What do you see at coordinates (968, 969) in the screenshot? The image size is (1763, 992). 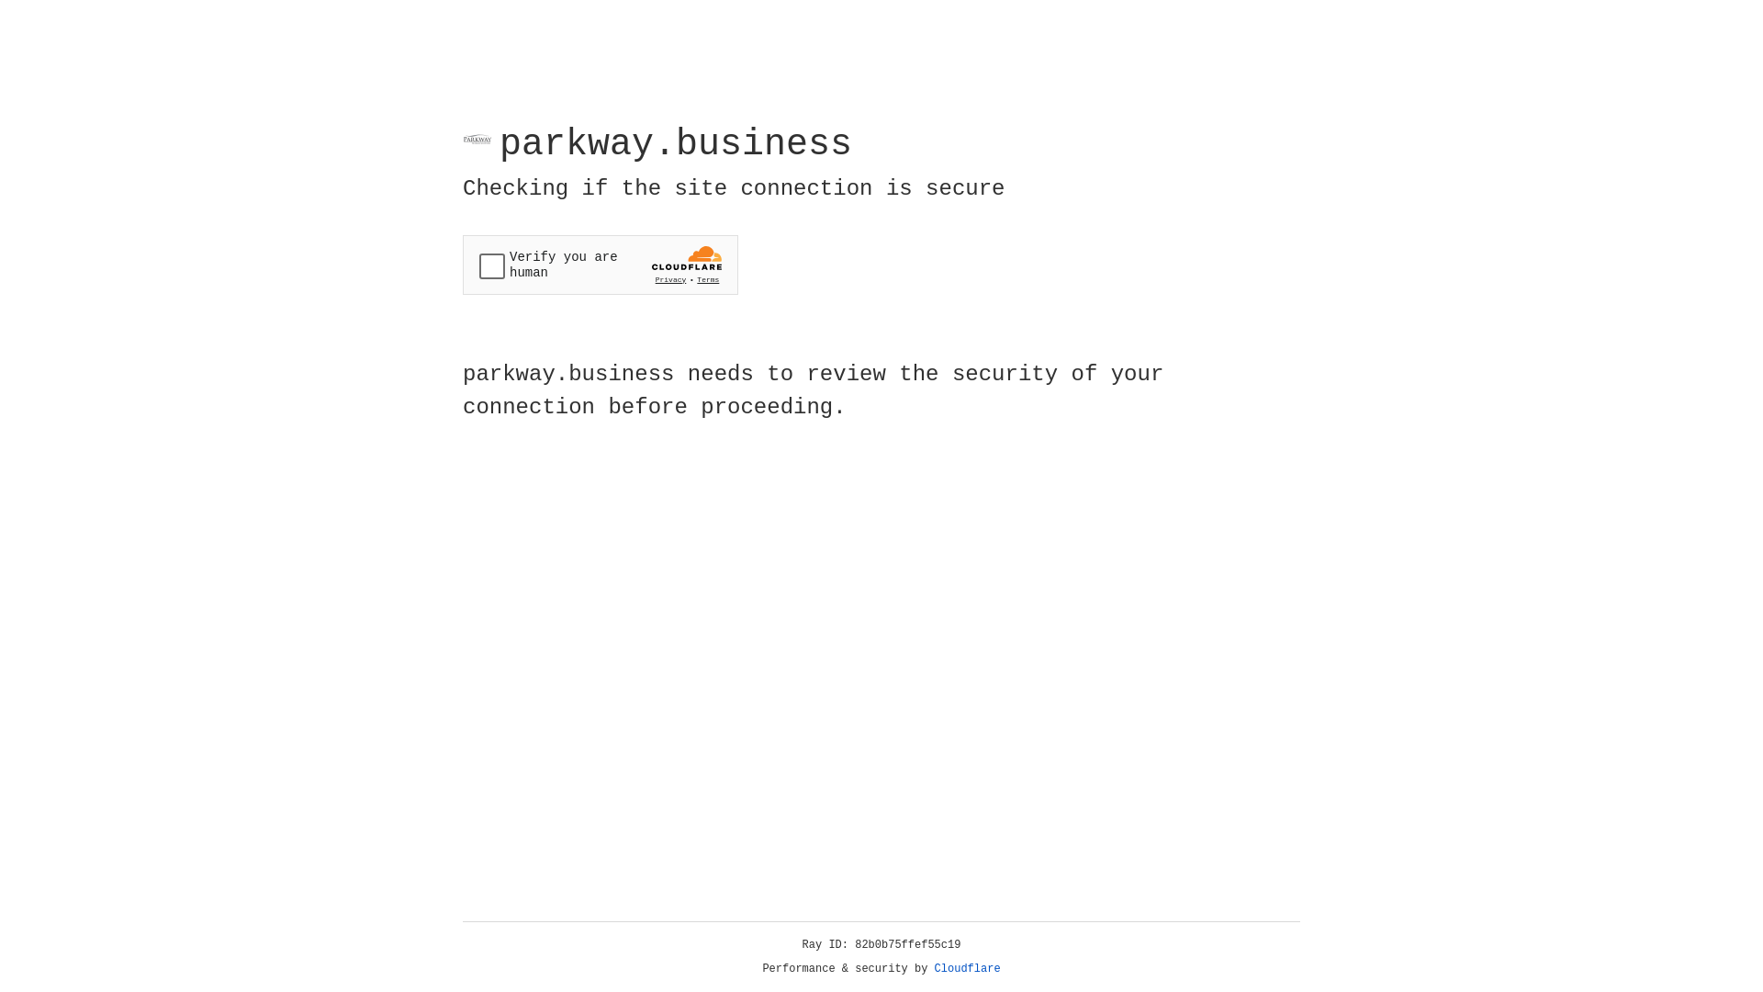 I see `Cloudflare` at bounding box center [968, 969].